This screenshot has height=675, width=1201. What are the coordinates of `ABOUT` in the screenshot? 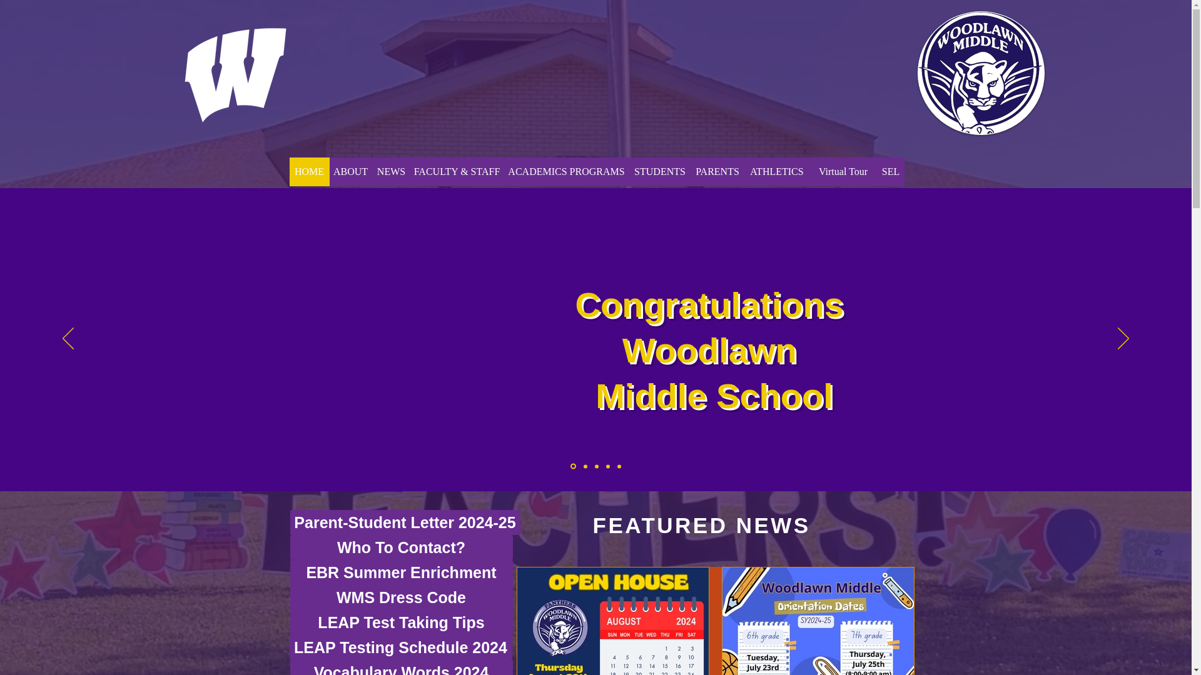 It's located at (350, 171).